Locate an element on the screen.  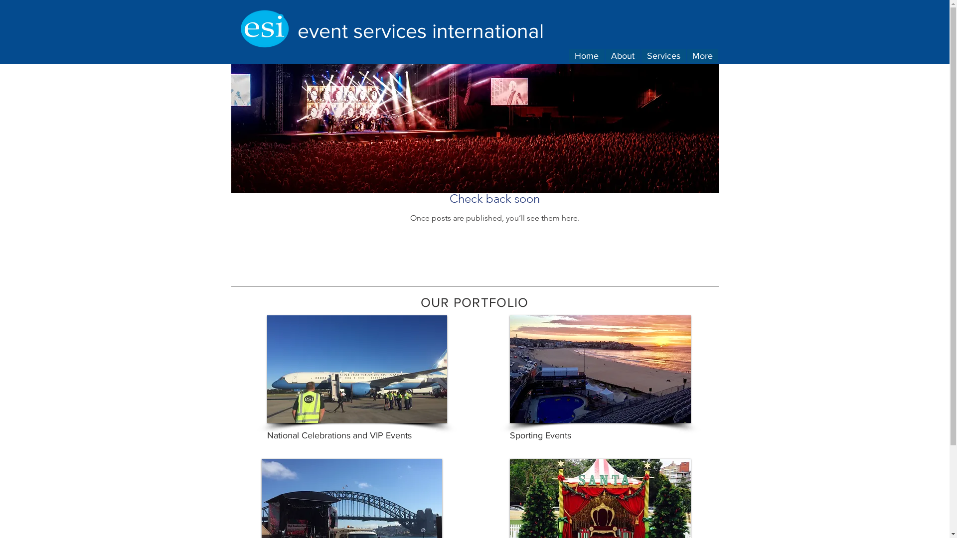
event services international is located at coordinates (420, 31).